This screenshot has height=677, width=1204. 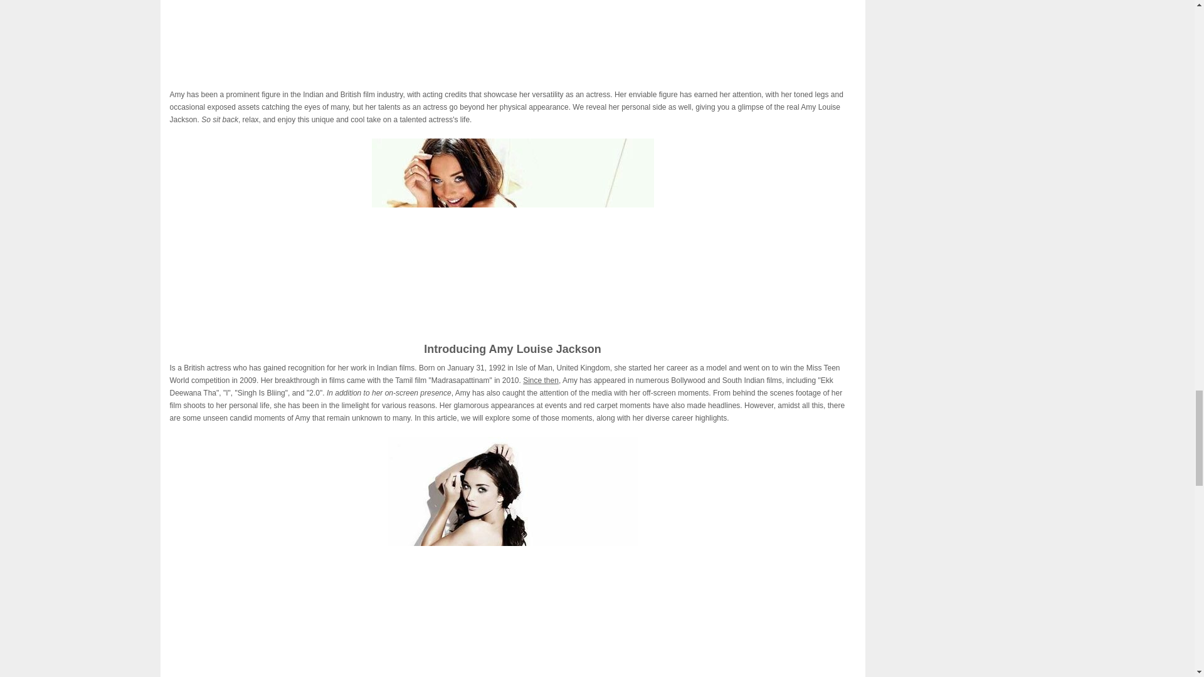 What do you see at coordinates (512, 232) in the screenshot?
I see `Amy Louise Jackson legs` at bounding box center [512, 232].